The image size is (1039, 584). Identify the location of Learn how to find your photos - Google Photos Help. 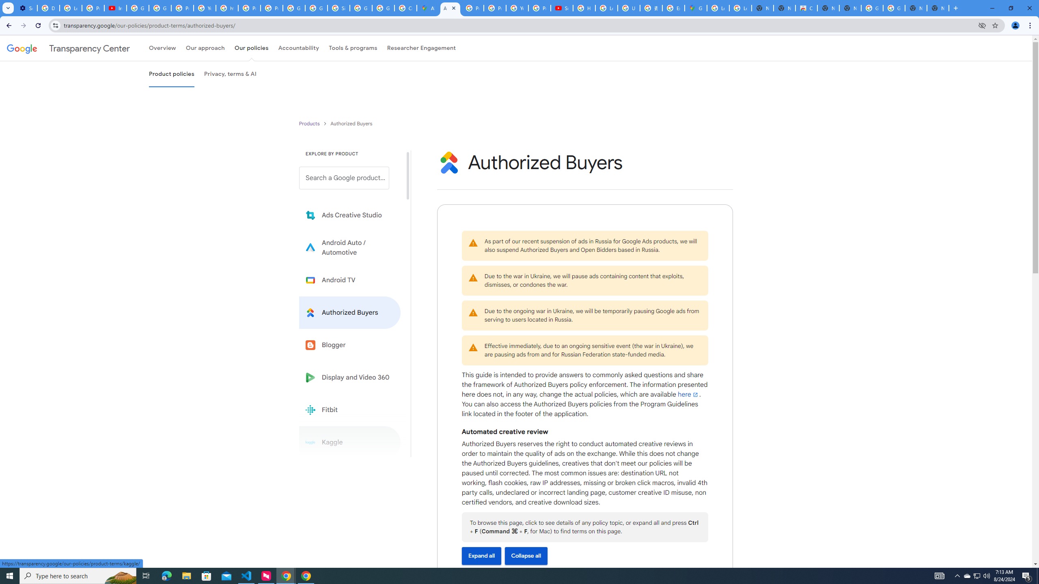
(71, 8).